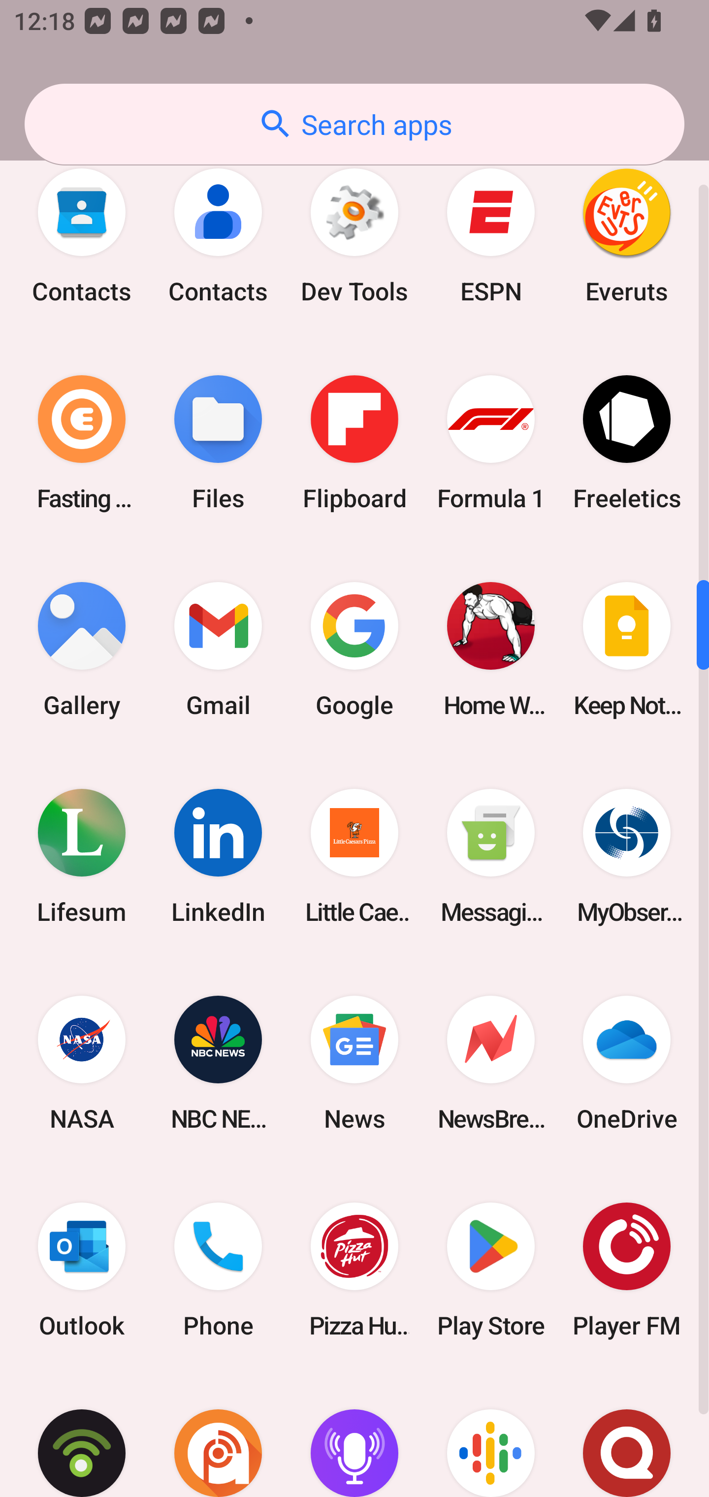  What do you see at coordinates (218, 235) in the screenshot?
I see `Contacts` at bounding box center [218, 235].